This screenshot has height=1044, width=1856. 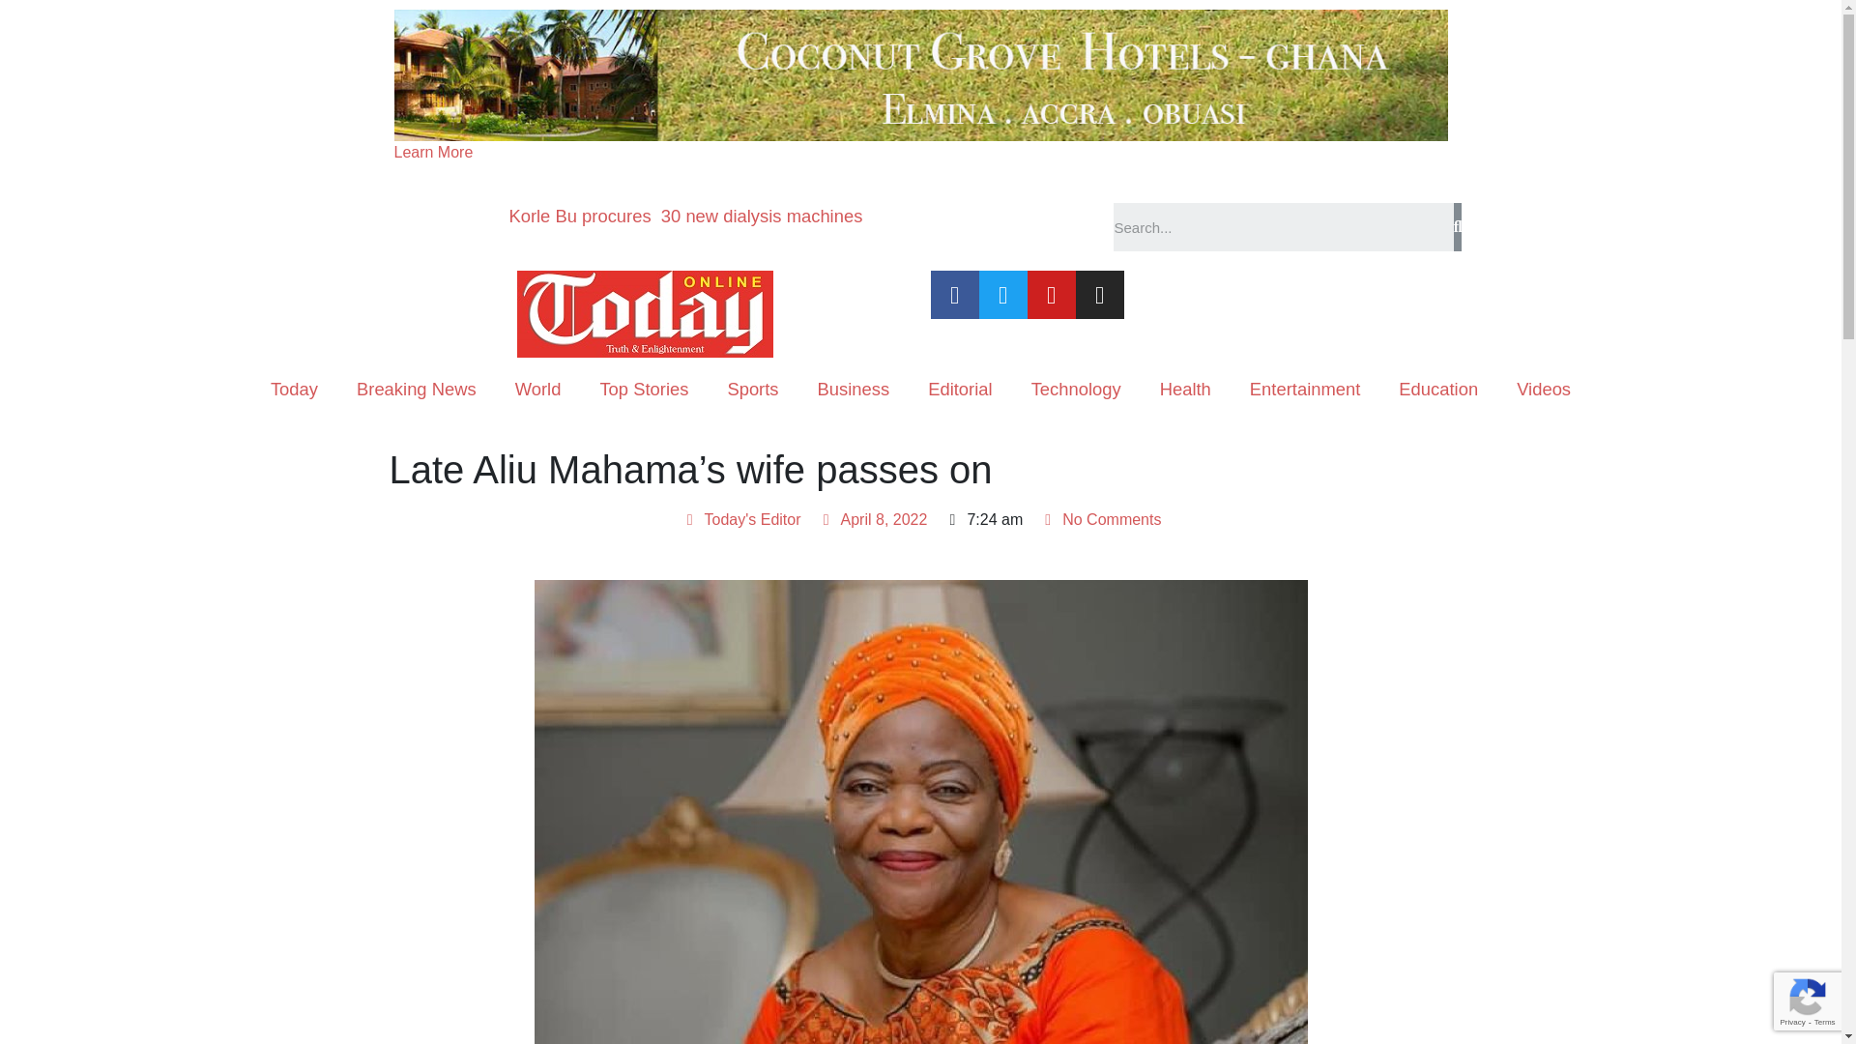 I want to click on World, so click(x=537, y=389).